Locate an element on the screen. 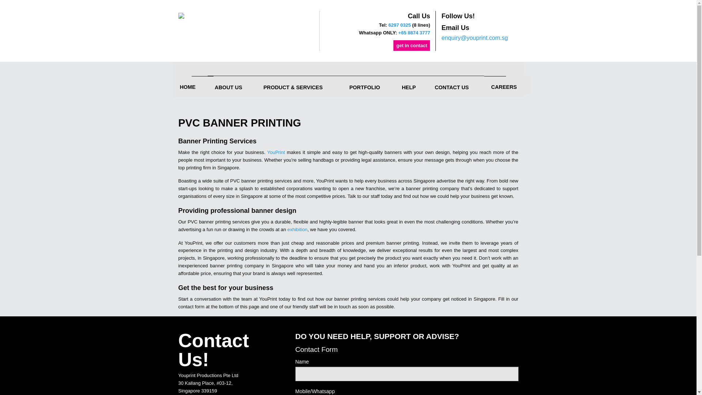  ABOUT US is located at coordinates (232, 85).